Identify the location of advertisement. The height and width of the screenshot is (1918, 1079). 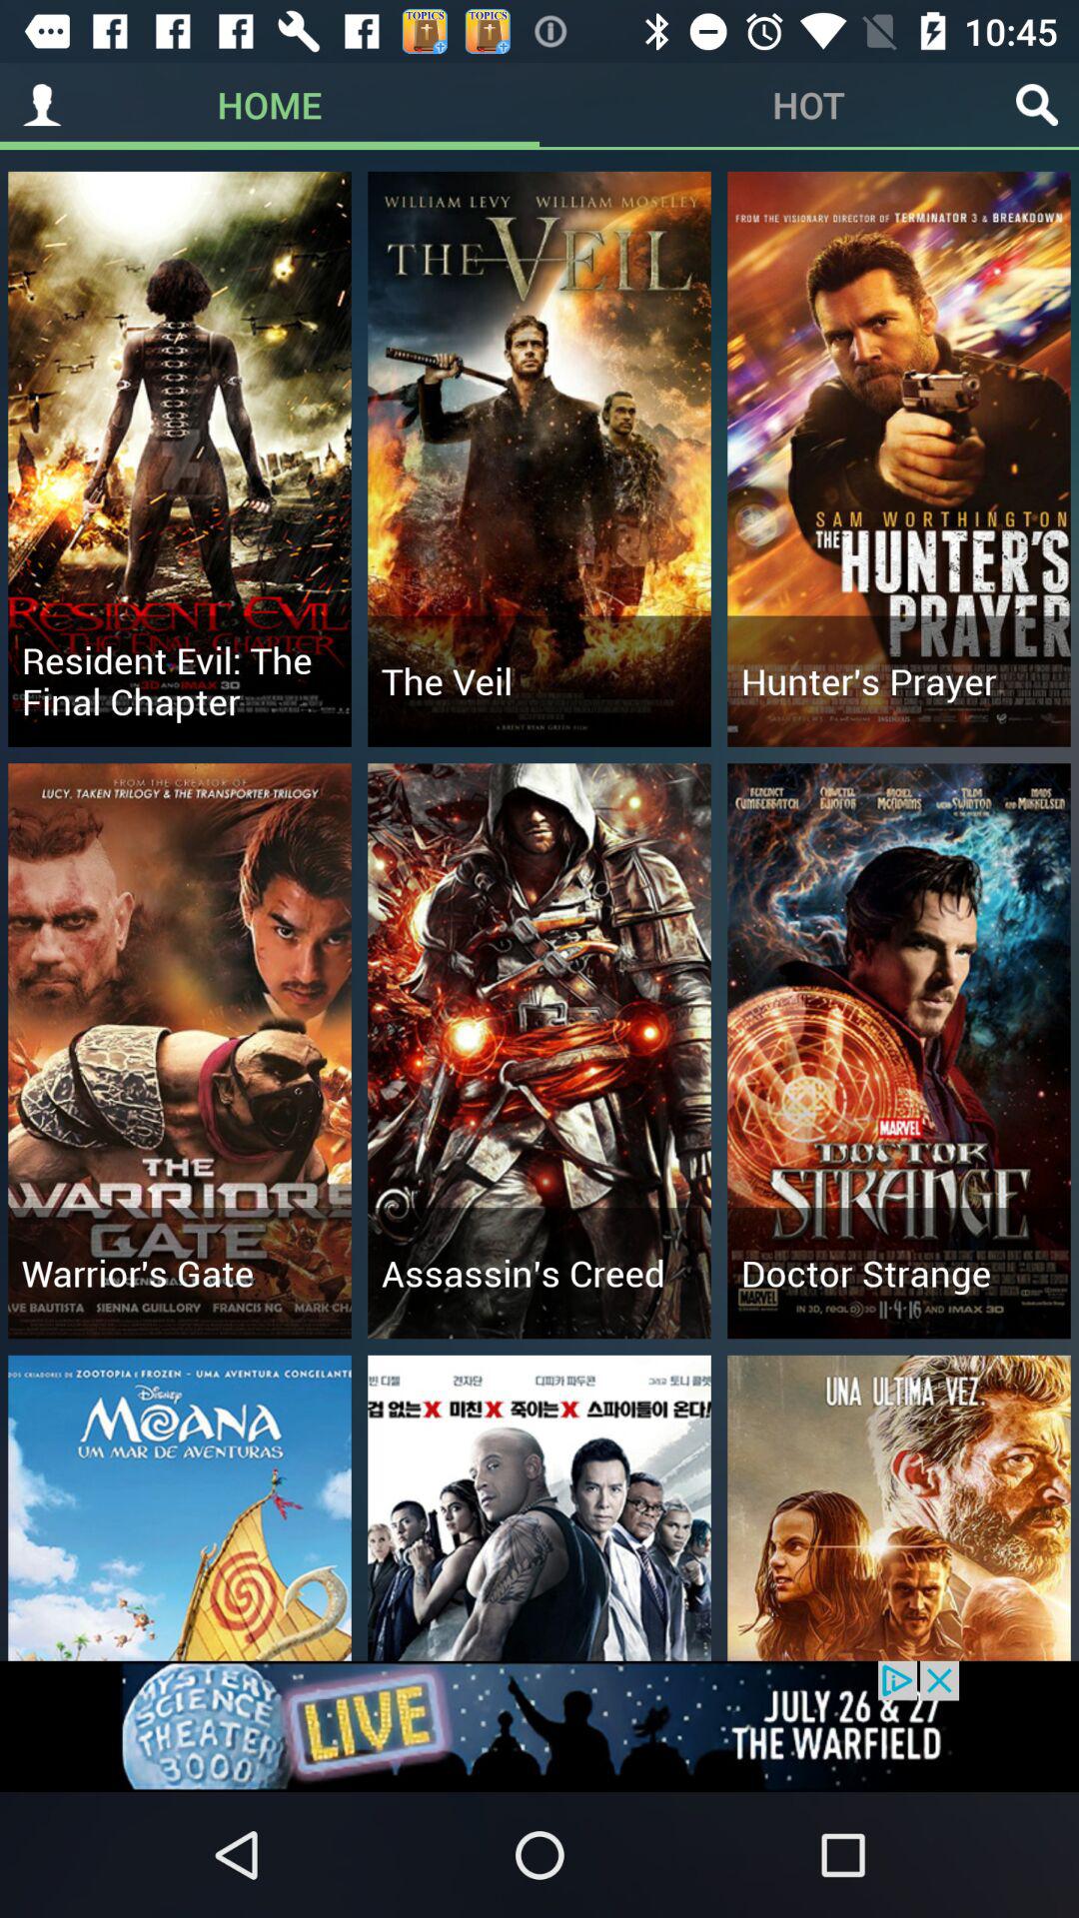
(539, 1726).